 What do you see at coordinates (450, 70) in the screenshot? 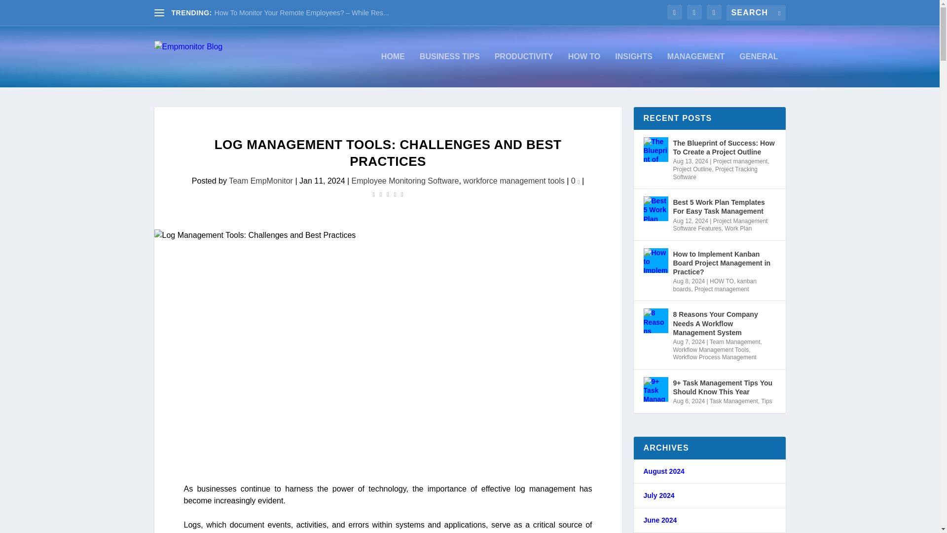
I see `BUSINESS TIPS` at bounding box center [450, 70].